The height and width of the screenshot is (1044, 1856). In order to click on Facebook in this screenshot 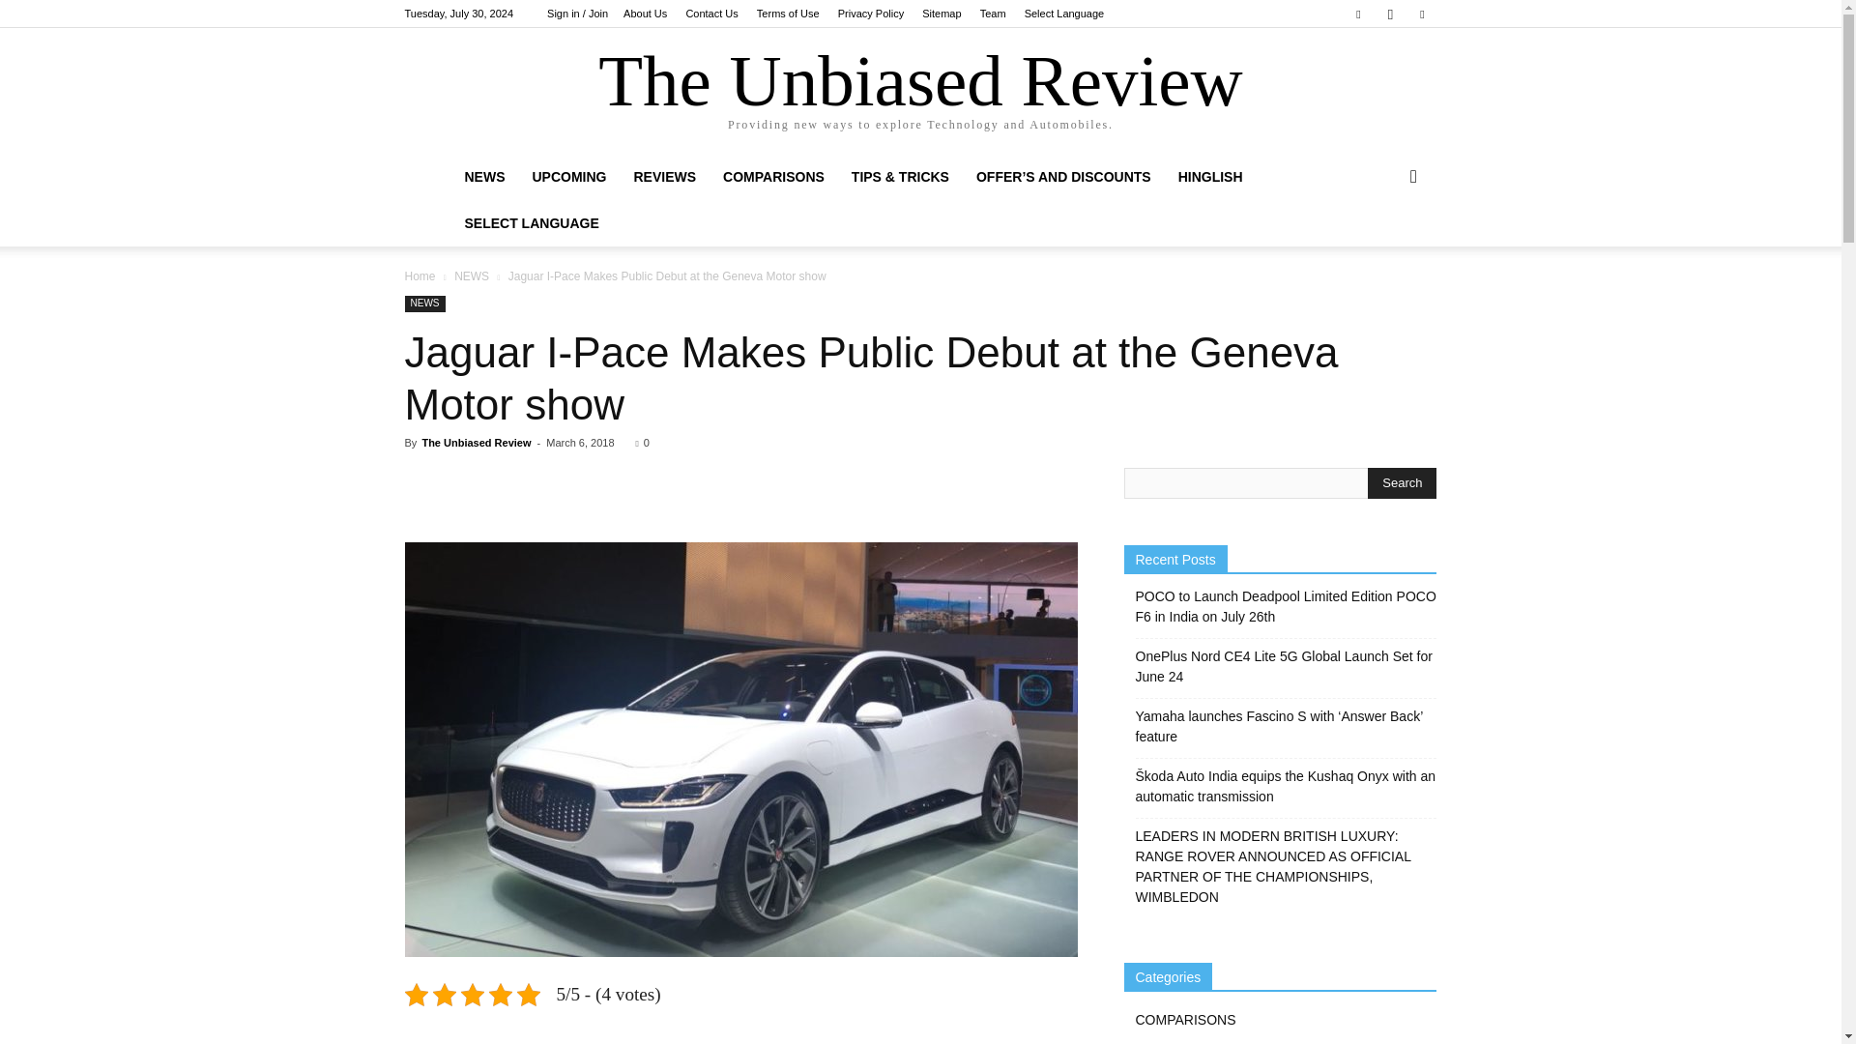, I will do `click(1358, 14)`.